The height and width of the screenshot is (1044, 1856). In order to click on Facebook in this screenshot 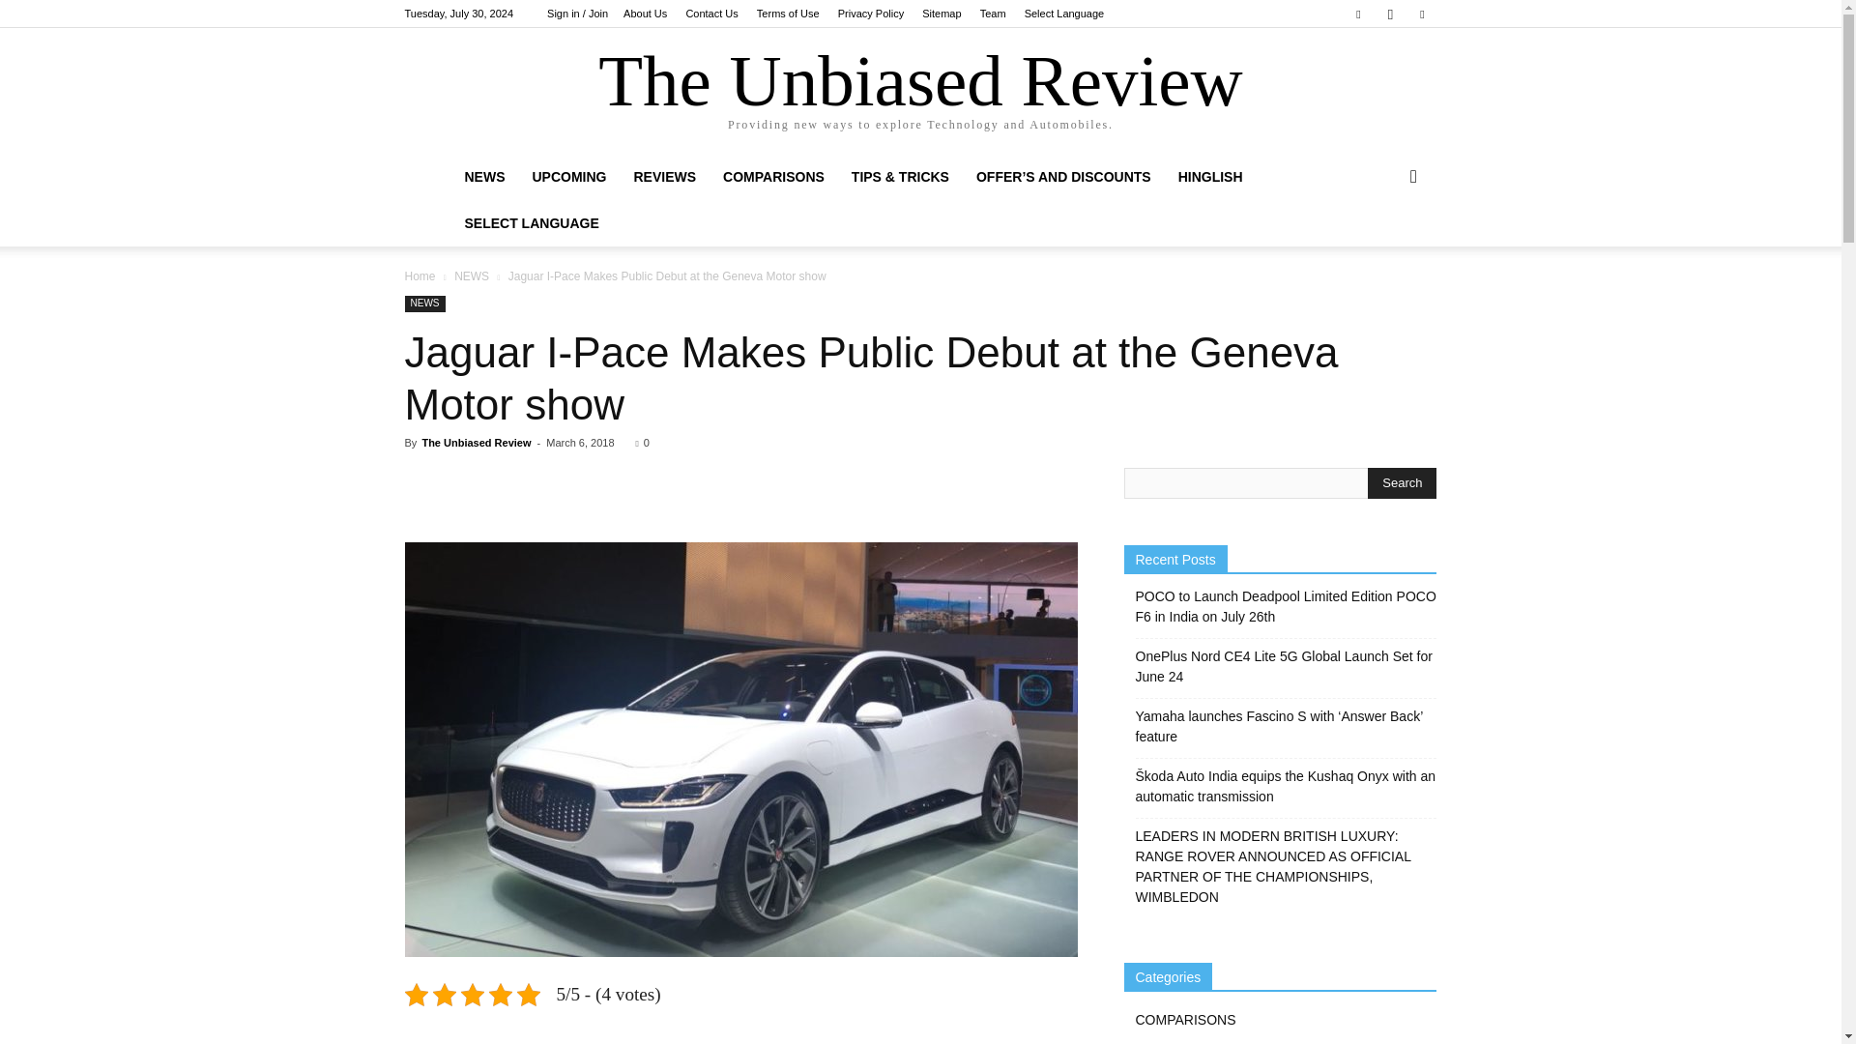, I will do `click(1358, 14)`.